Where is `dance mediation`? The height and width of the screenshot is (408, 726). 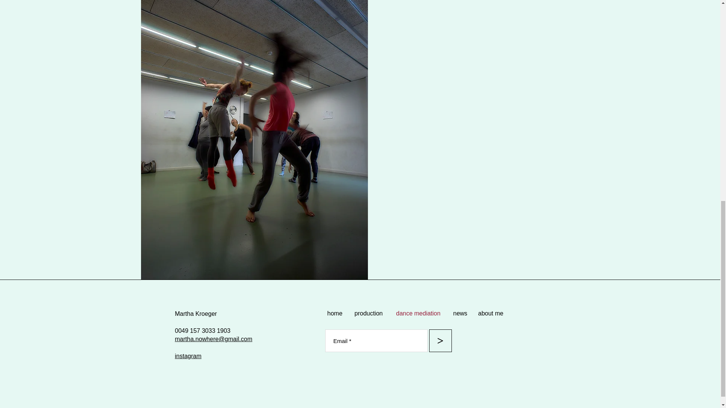
dance mediation is located at coordinates (419, 314).